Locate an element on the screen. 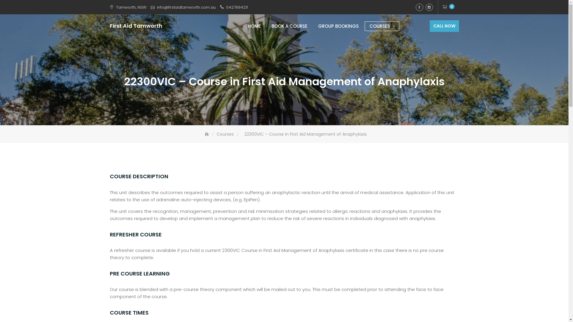 This screenshot has height=322, width=573. Courses is located at coordinates (226, 134).